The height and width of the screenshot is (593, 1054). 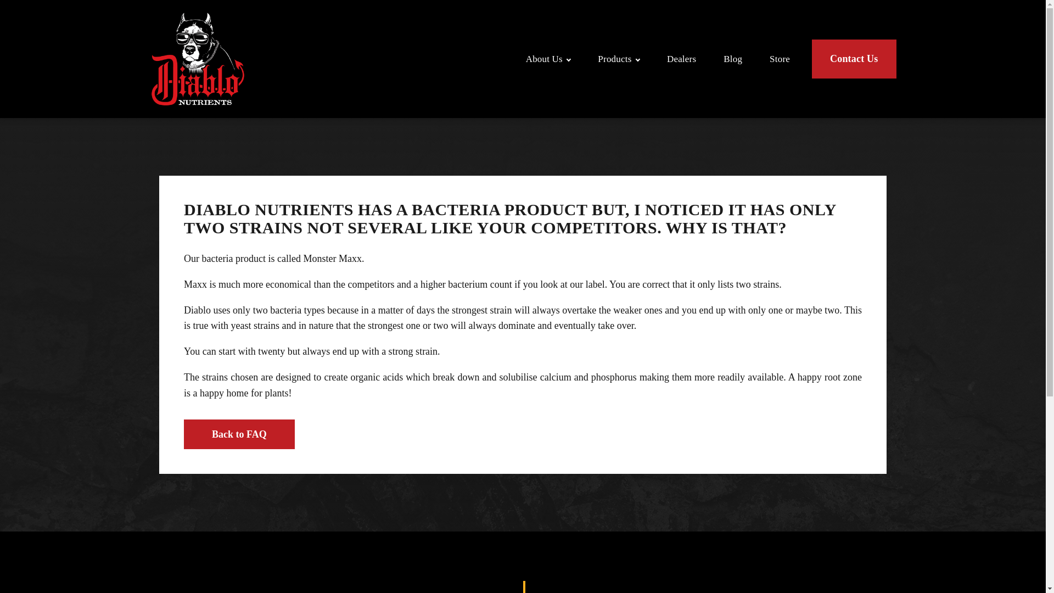 I want to click on Store, so click(x=780, y=59).